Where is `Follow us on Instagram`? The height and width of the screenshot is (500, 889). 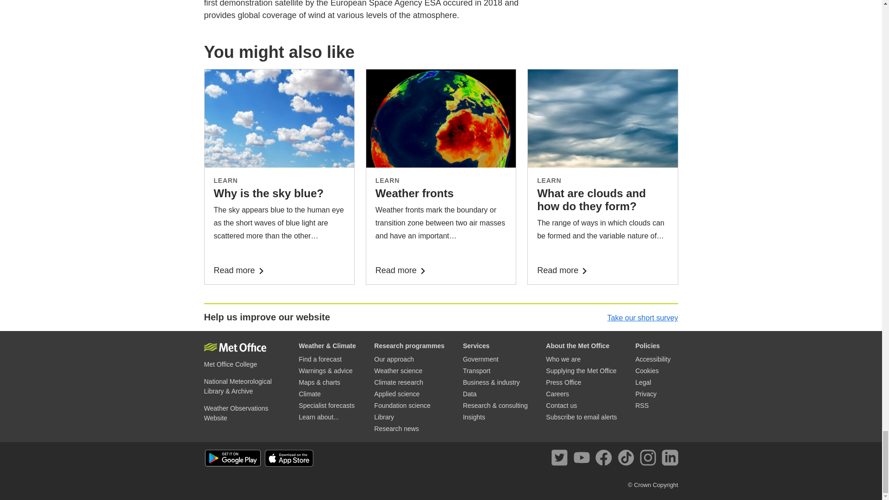
Follow us on Instagram is located at coordinates (650, 459).